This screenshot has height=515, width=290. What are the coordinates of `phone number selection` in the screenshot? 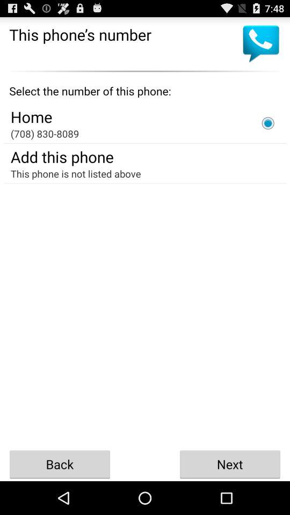 It's located at (268, 123).